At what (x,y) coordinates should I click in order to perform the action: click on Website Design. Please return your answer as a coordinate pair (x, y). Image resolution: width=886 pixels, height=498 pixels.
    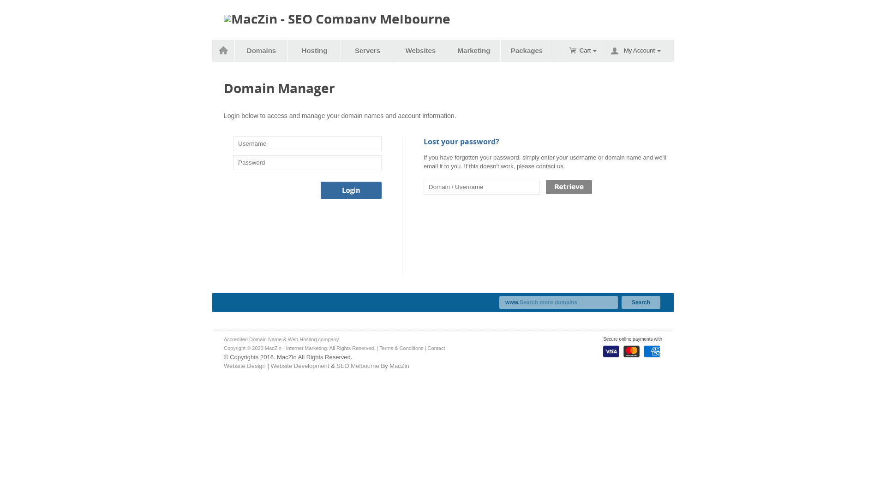
    Looking at the image, I should click on (245, 366).